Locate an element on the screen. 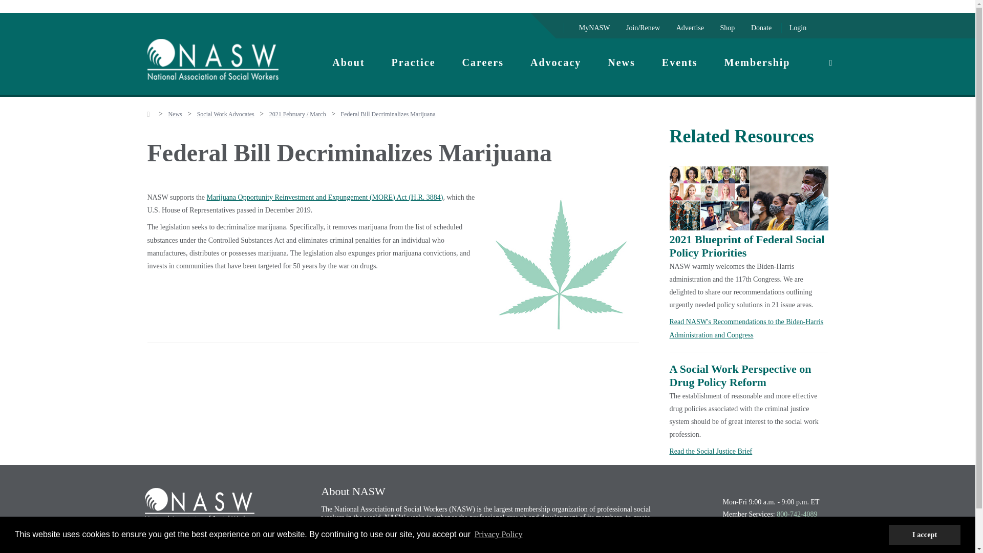 This screenshot has height=553, width=983. I accept is located at coordinates (924, 534).